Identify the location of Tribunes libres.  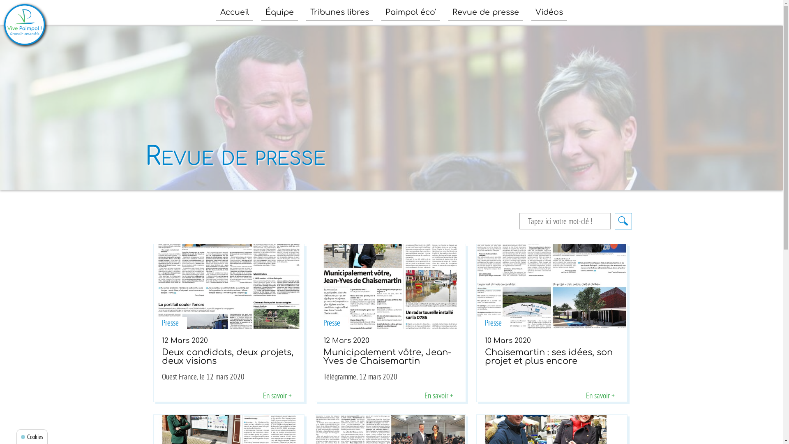
(339, 12).